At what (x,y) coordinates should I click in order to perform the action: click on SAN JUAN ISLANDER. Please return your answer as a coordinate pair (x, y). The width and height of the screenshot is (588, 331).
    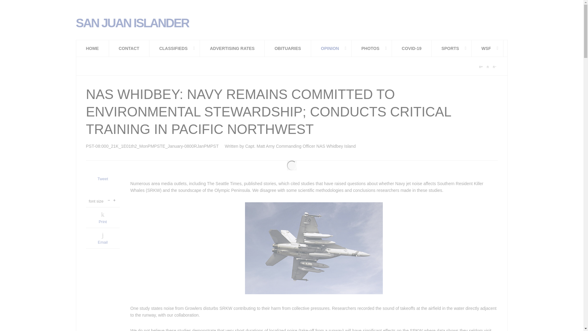
    Looking at the image, I should click on (132, 21).